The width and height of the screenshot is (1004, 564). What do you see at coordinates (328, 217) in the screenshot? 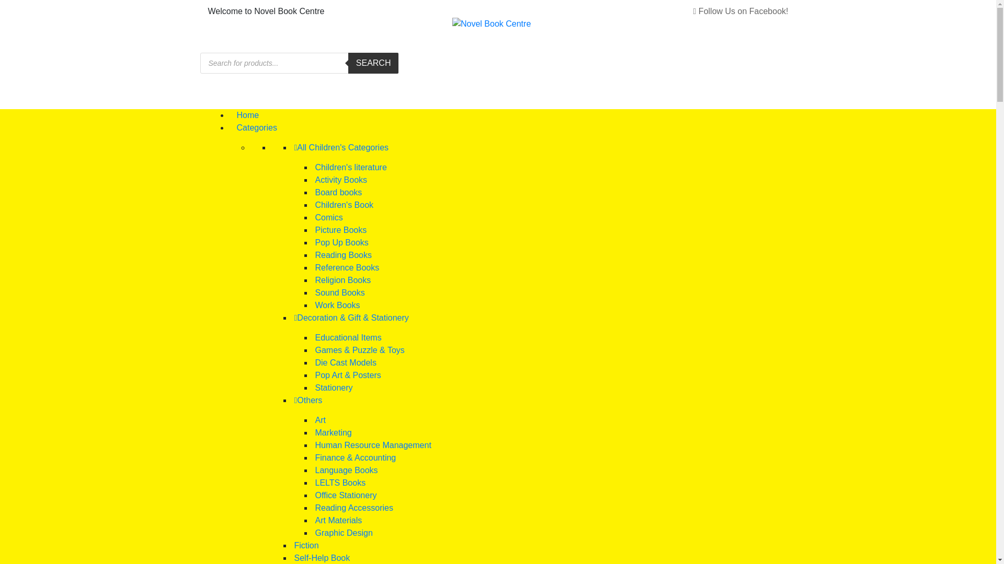
I see `Comics` at bounding box center [328, 217].